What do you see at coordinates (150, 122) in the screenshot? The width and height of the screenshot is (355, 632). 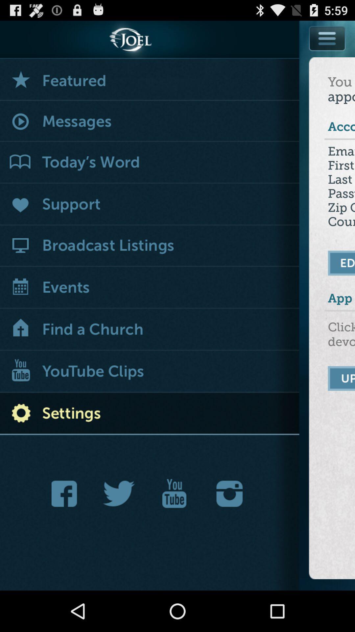 I see `messages menu` at bounding box center [150, 122].